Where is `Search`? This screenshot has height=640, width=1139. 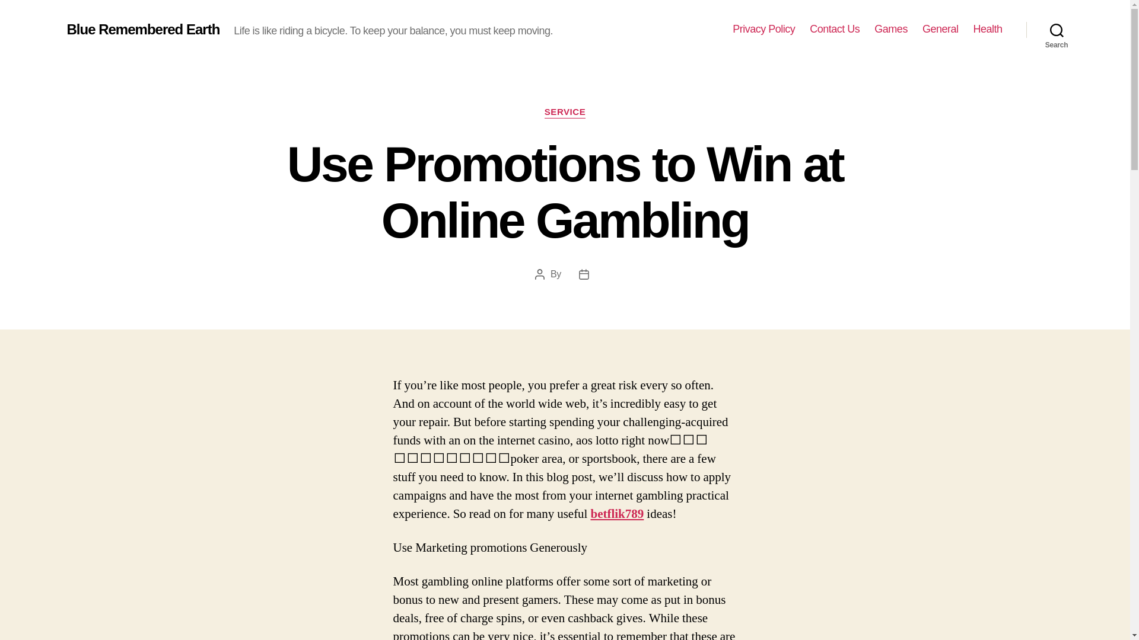
Search is located at coordinates (1057, 30).